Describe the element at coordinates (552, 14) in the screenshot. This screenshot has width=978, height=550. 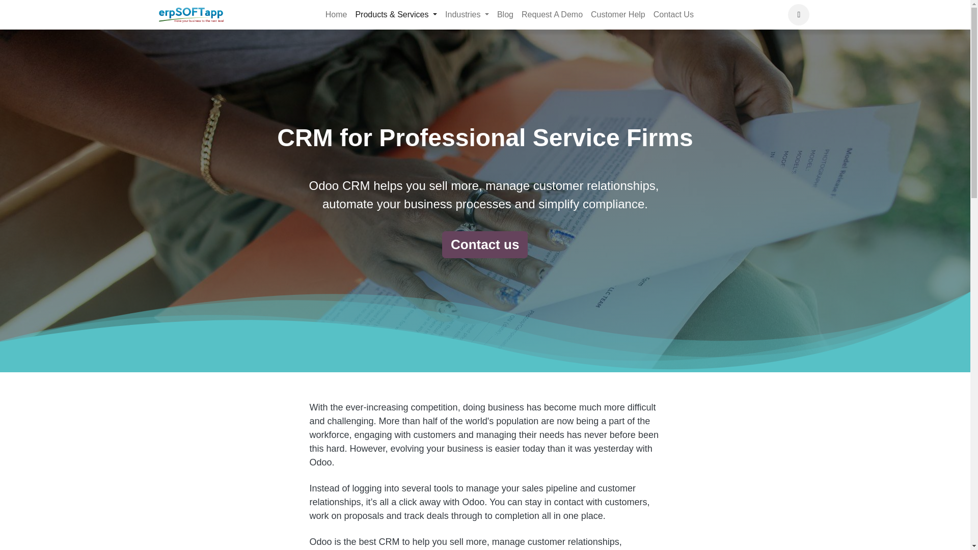
I see `Request A Demo` at that location.